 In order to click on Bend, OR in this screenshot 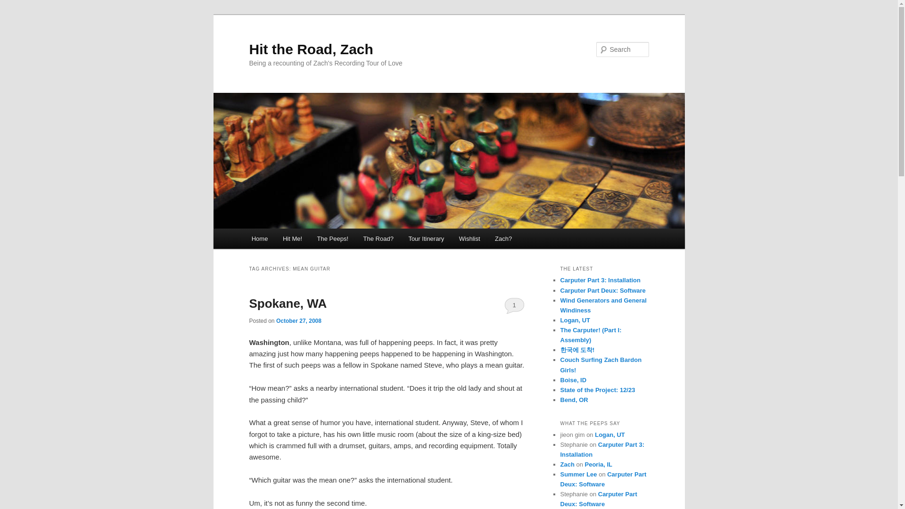, I will do `click(574, 400)`.